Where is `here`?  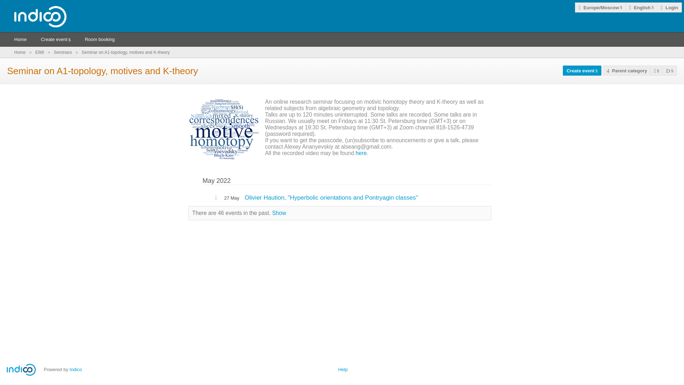
here is located at coordinates (361, 153).